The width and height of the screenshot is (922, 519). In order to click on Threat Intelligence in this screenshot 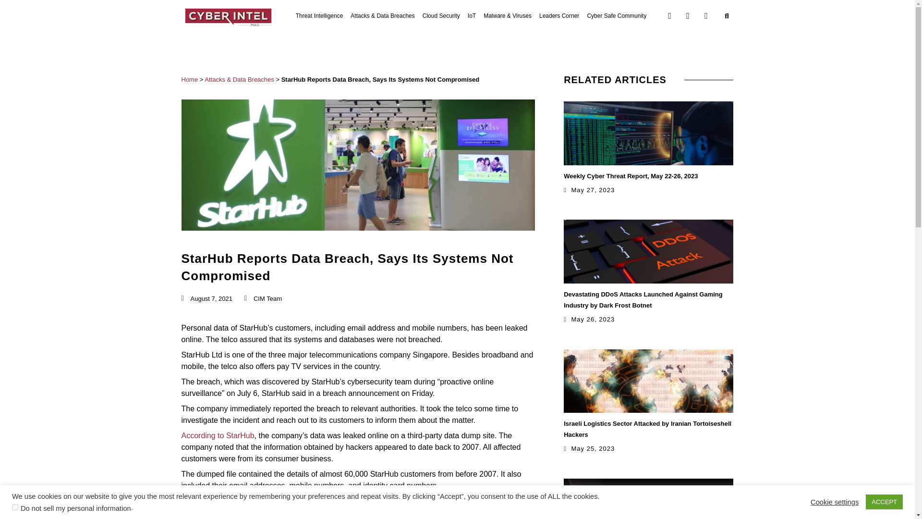, I will do `click(319, 15)`.